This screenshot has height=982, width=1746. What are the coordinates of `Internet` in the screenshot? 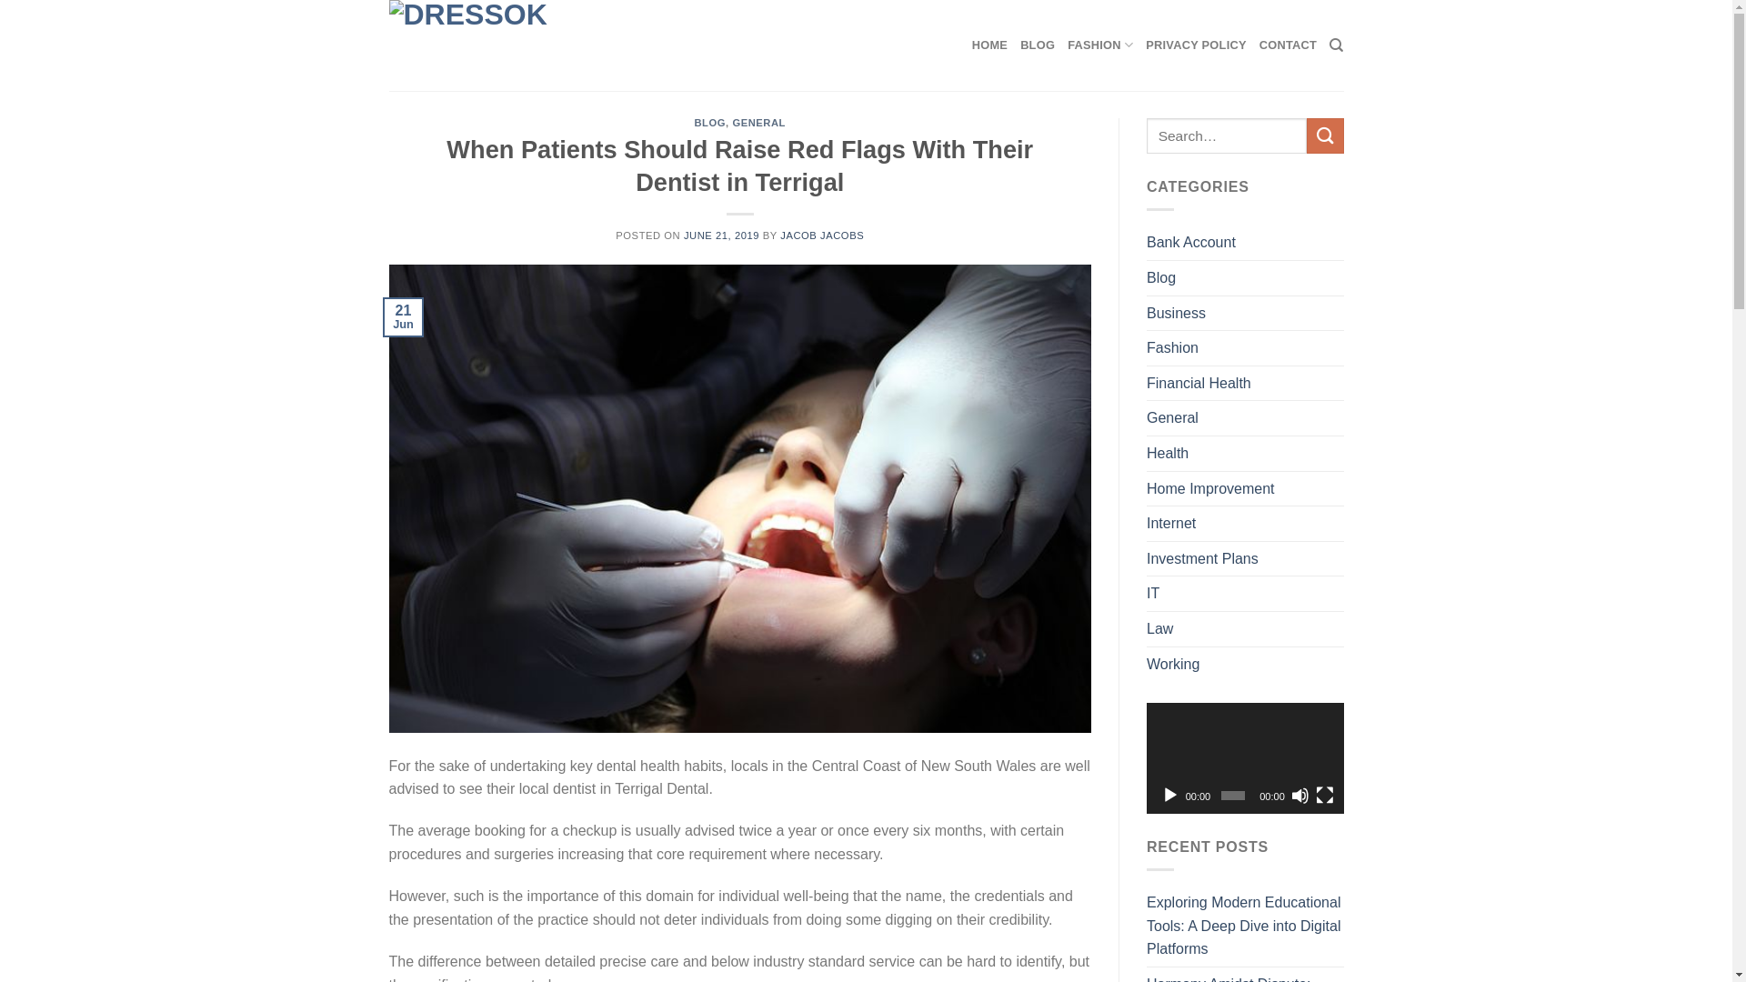 It's located at (1171, 524).